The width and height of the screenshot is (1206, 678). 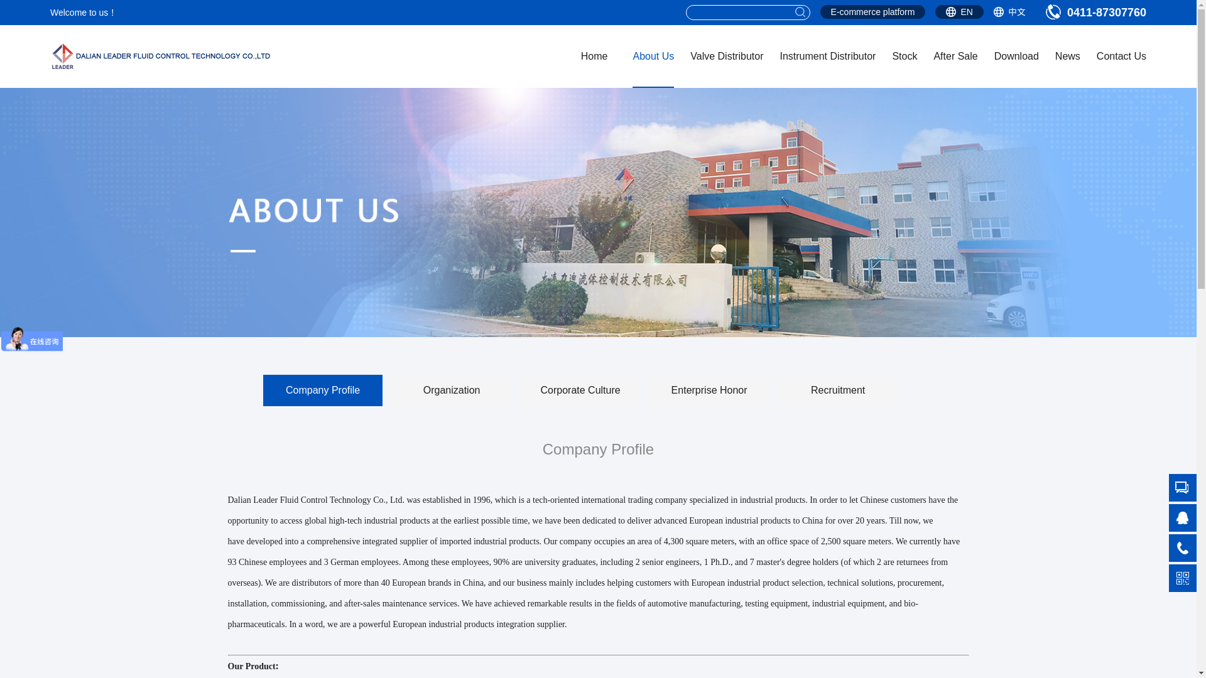 What do you see at coordinates (726, 56) in the screenshot?
I see `Valve Distributor` at bounding box center [726, 56].